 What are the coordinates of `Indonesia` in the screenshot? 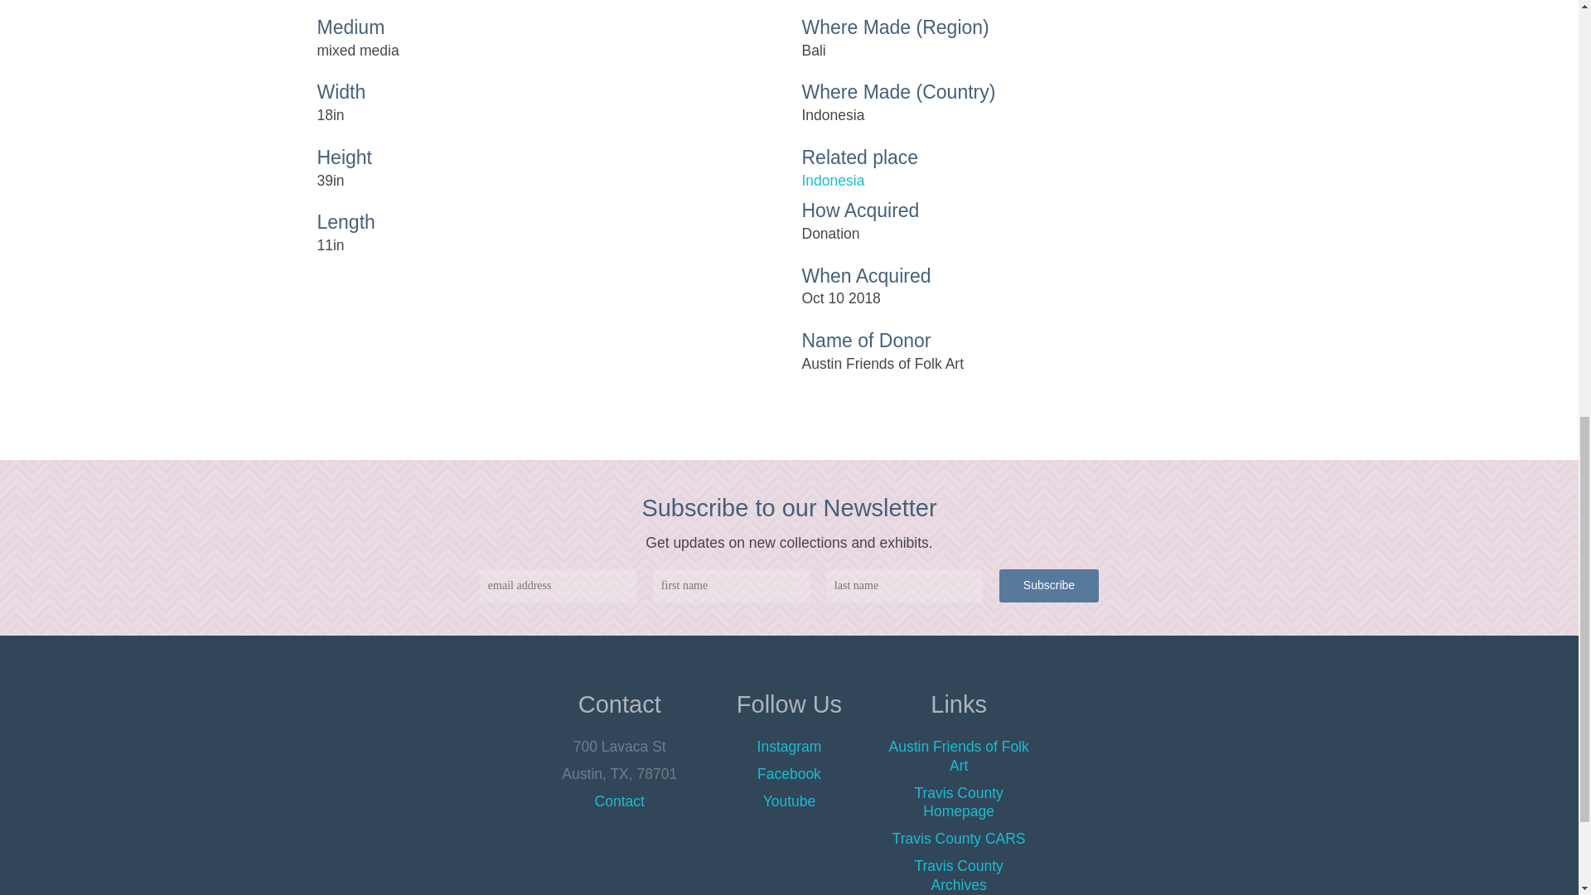 It's located at (1031, 181).